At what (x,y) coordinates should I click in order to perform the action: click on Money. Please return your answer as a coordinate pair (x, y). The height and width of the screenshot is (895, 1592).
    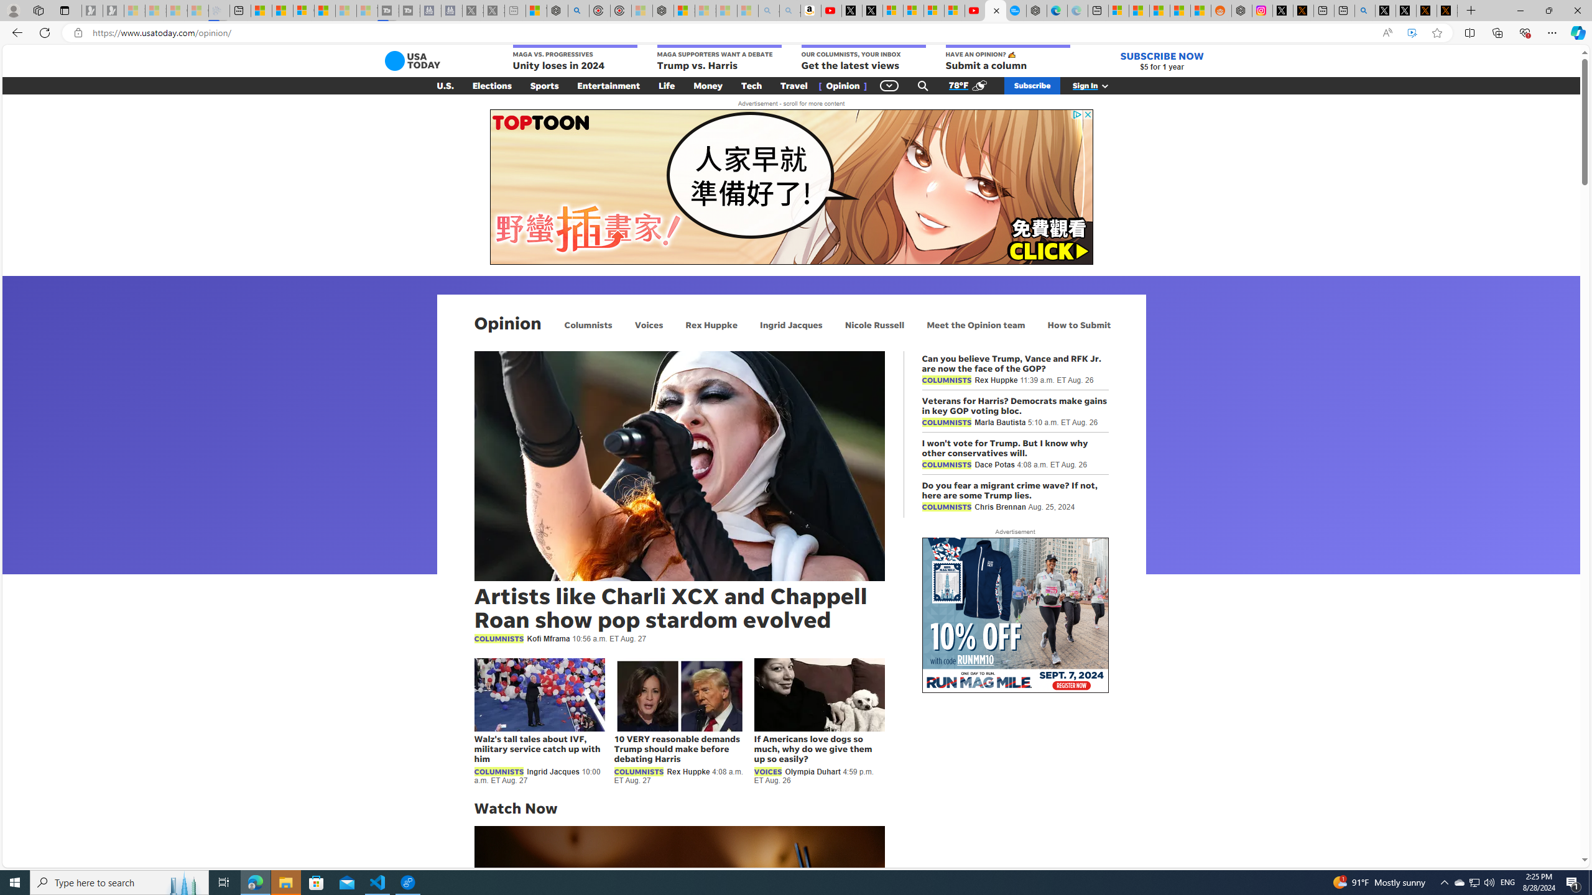
    Looking at the image, I should click on (708, 86).